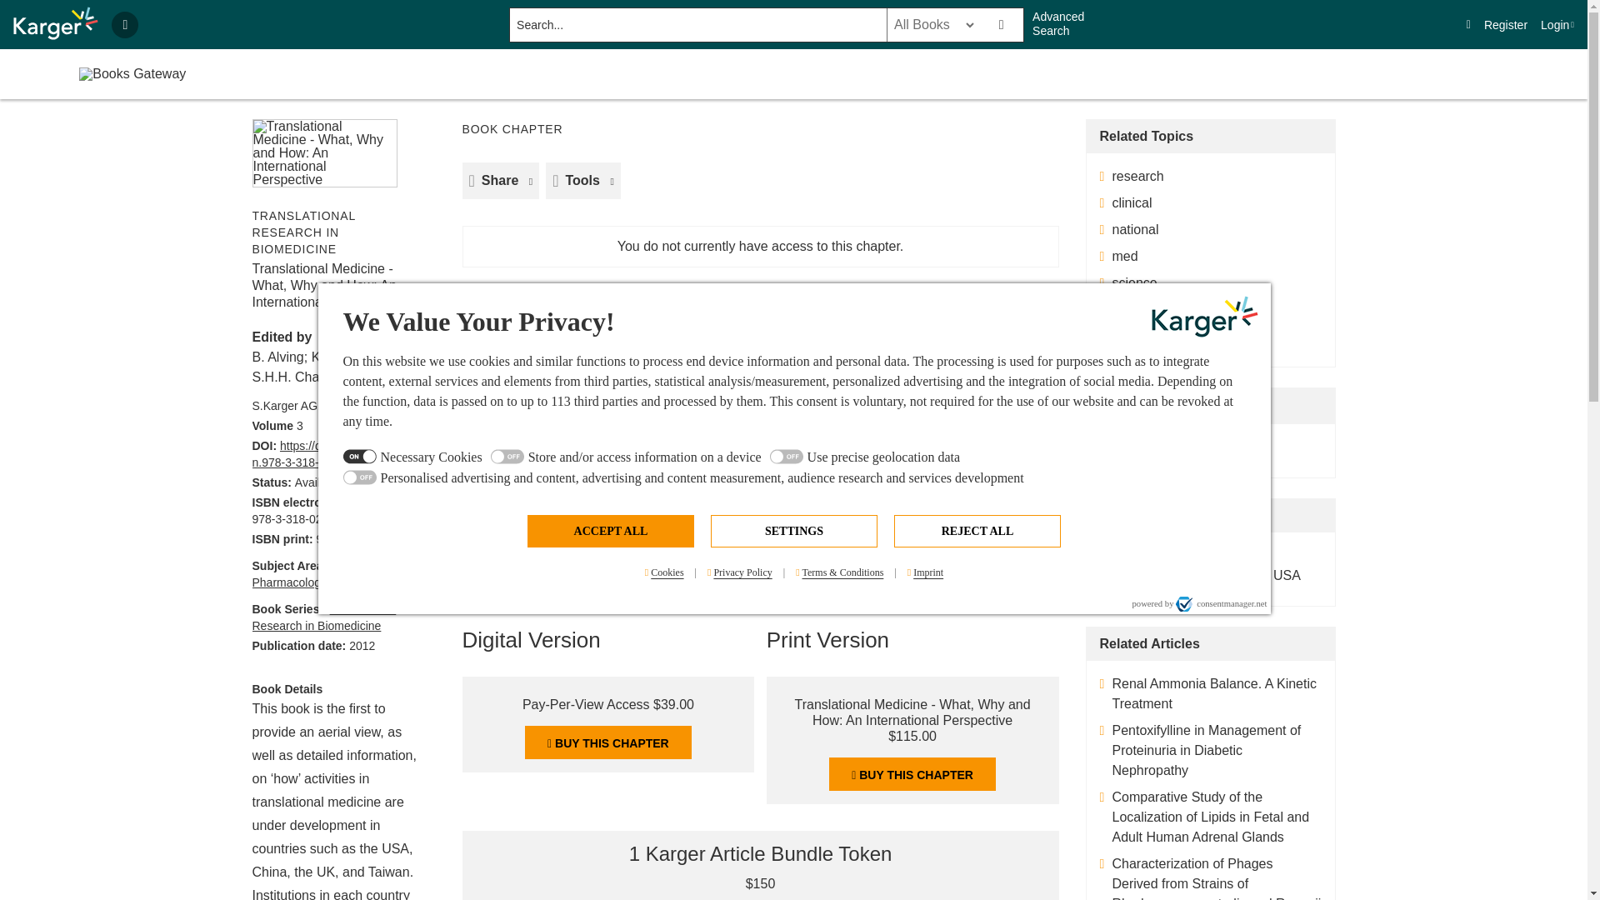 This screenshot has height=900, width=1600. Describe the element at coordinates (795, 468) in the screenshot. I see `Purpose` at that location.